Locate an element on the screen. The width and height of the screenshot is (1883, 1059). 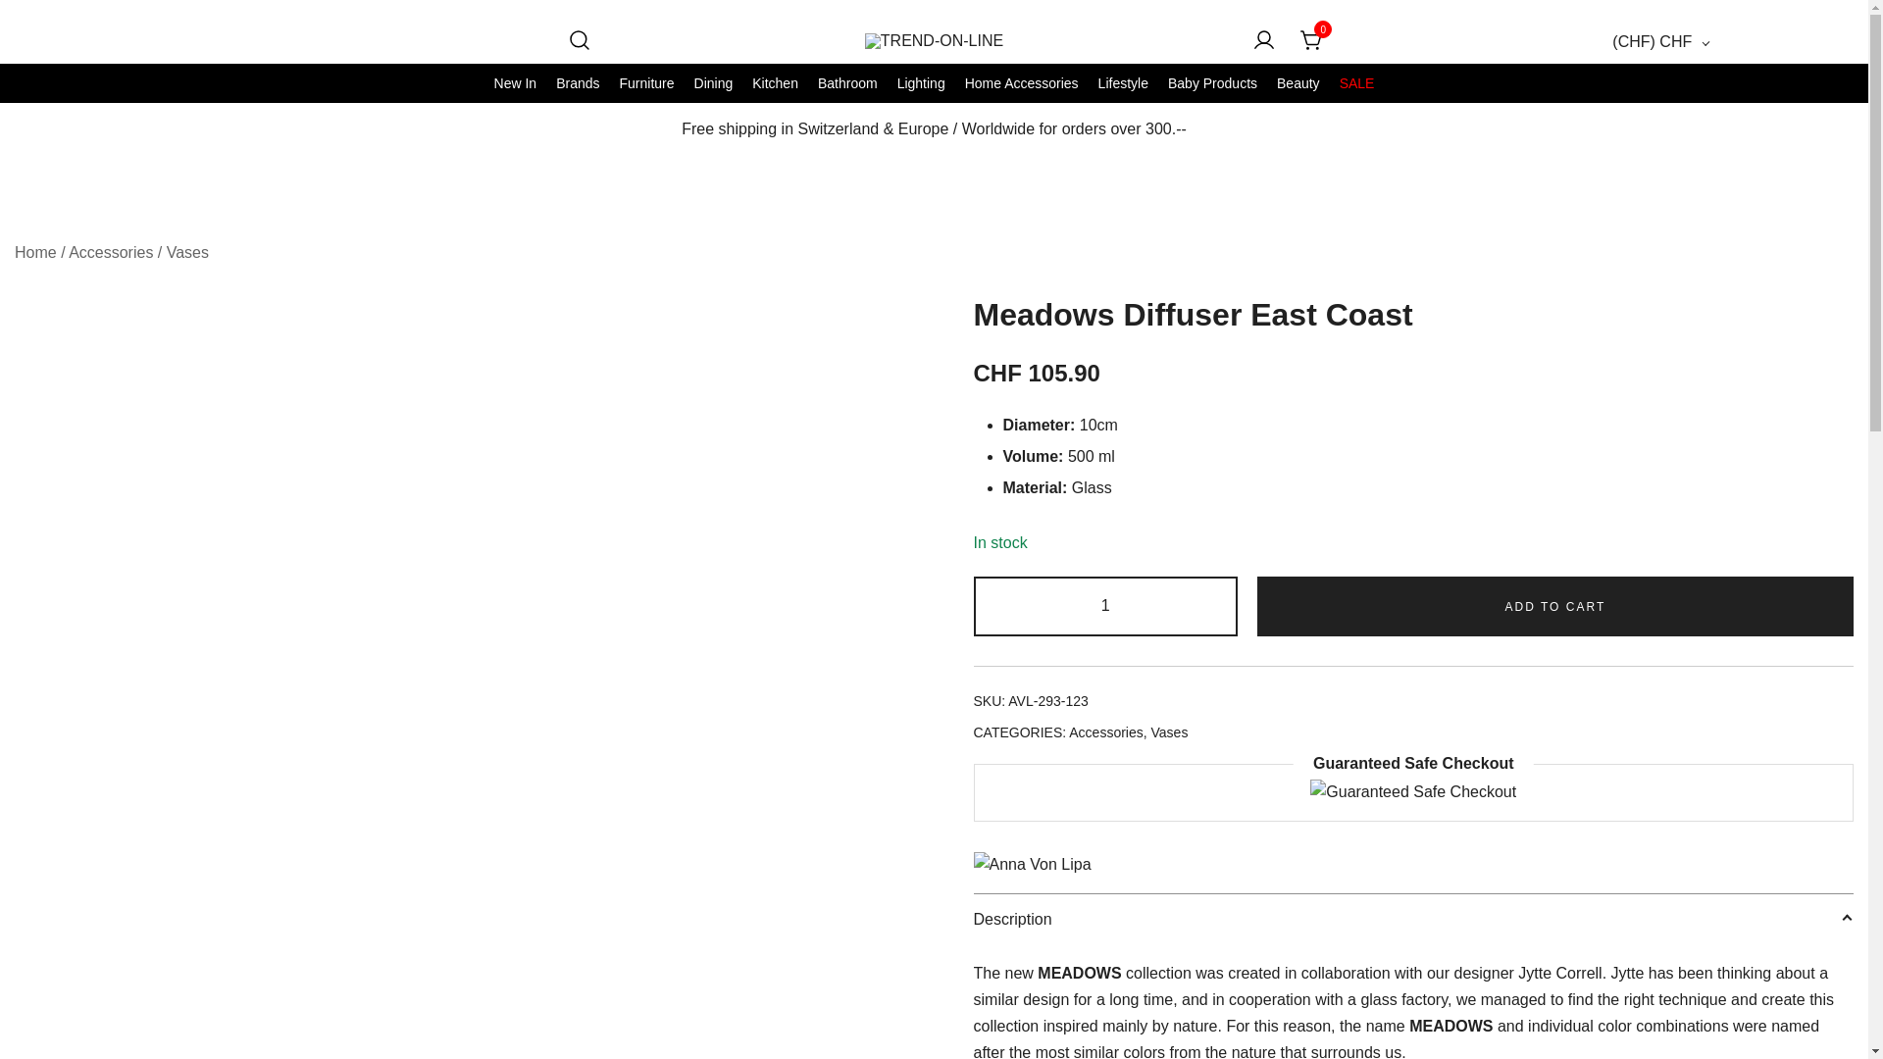
TREND-ON-LINE is located at coordinates (941, 76).